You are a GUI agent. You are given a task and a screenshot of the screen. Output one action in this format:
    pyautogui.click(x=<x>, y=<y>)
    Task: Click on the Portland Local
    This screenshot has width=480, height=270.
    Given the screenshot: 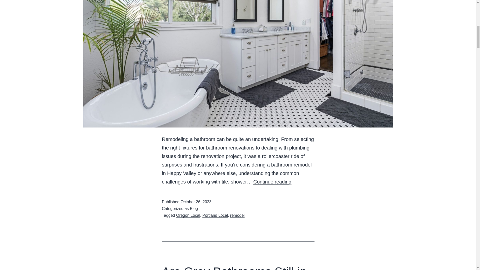 What is the action you would take?
    pyautogui.click(x=215, y=215)
    